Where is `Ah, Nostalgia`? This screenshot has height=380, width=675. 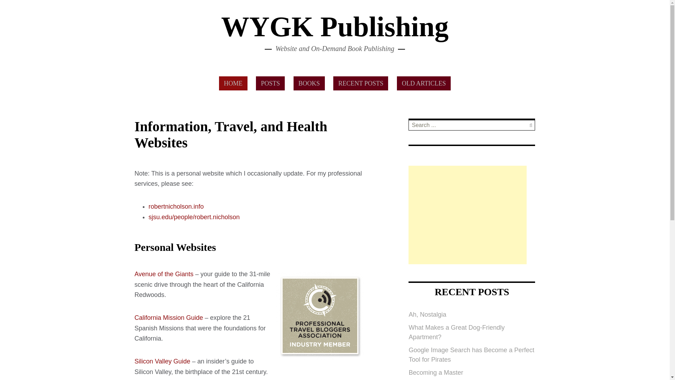 Ah, Nostalgia is located at coordinates (427, 315).